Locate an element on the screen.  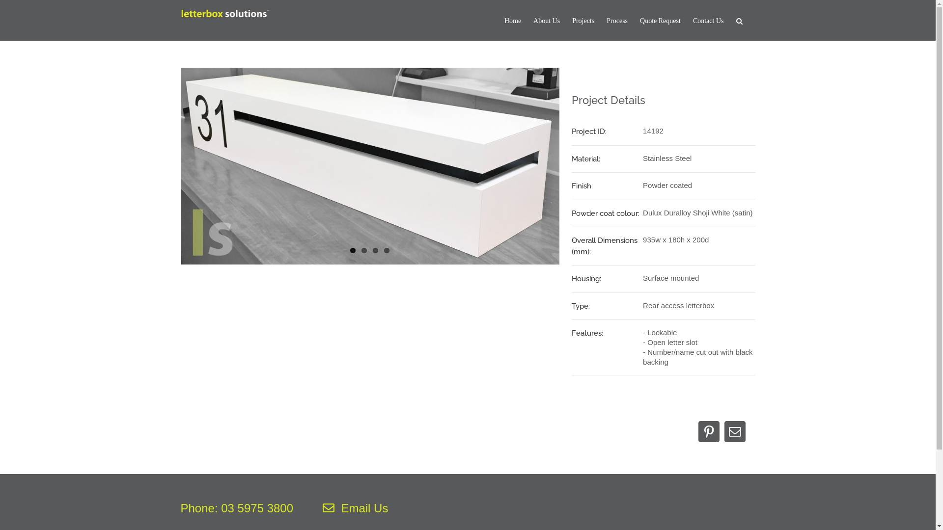
About Us is located at coordinates (547, 21).